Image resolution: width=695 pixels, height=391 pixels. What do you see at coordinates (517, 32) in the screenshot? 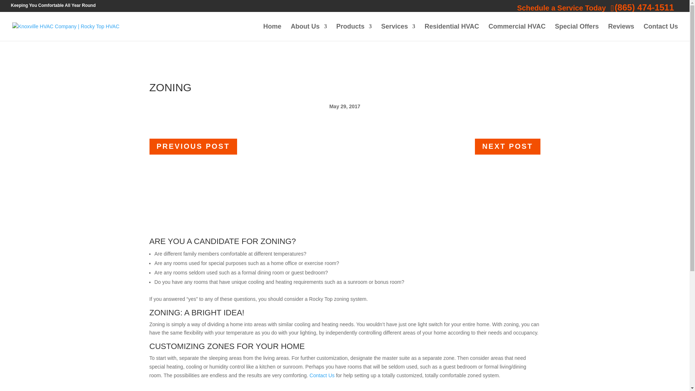
I see `Commercial HVAC` at bounding box center [517, 32].